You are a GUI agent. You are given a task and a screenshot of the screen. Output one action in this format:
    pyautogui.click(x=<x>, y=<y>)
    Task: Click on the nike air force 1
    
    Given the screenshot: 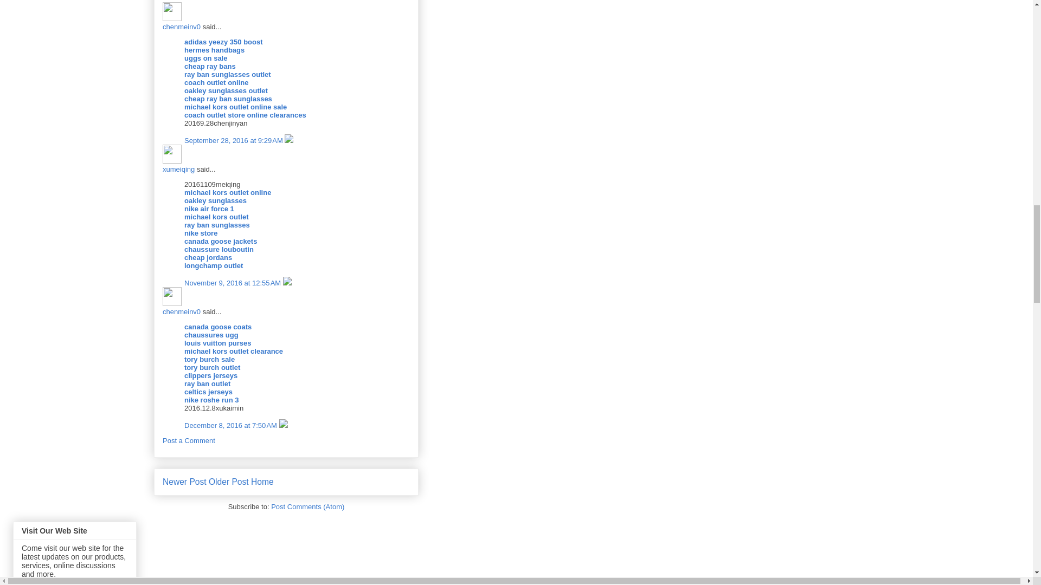 What is the action you would take?
    pyautogui.click(x=209, y=209)
    